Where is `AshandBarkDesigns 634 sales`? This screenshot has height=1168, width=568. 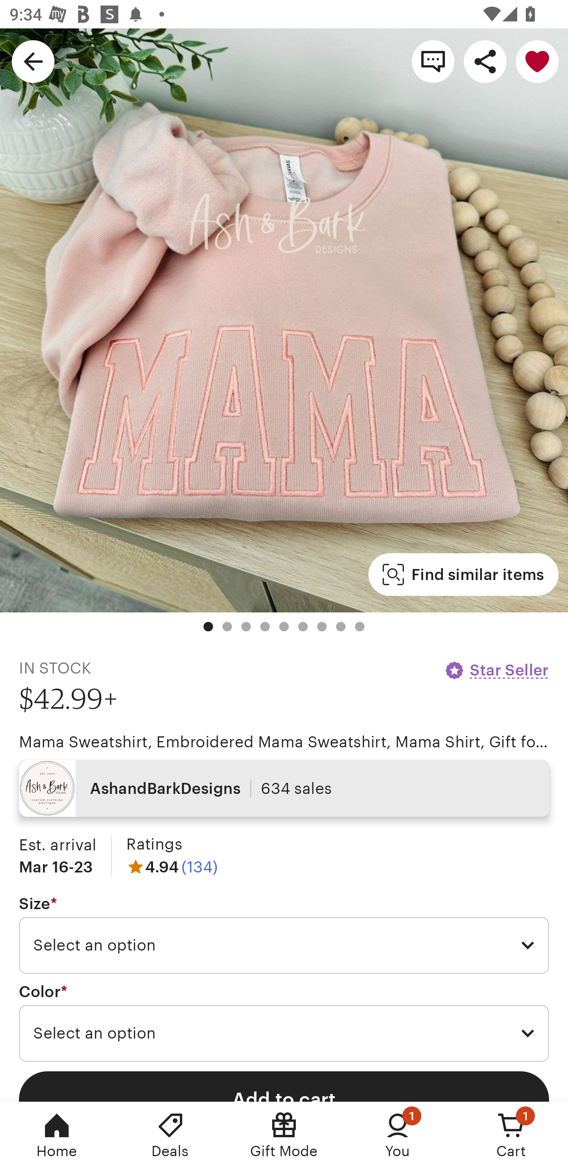 AshandBarkDesigns 634 sales is located at coordinates (284, 788).